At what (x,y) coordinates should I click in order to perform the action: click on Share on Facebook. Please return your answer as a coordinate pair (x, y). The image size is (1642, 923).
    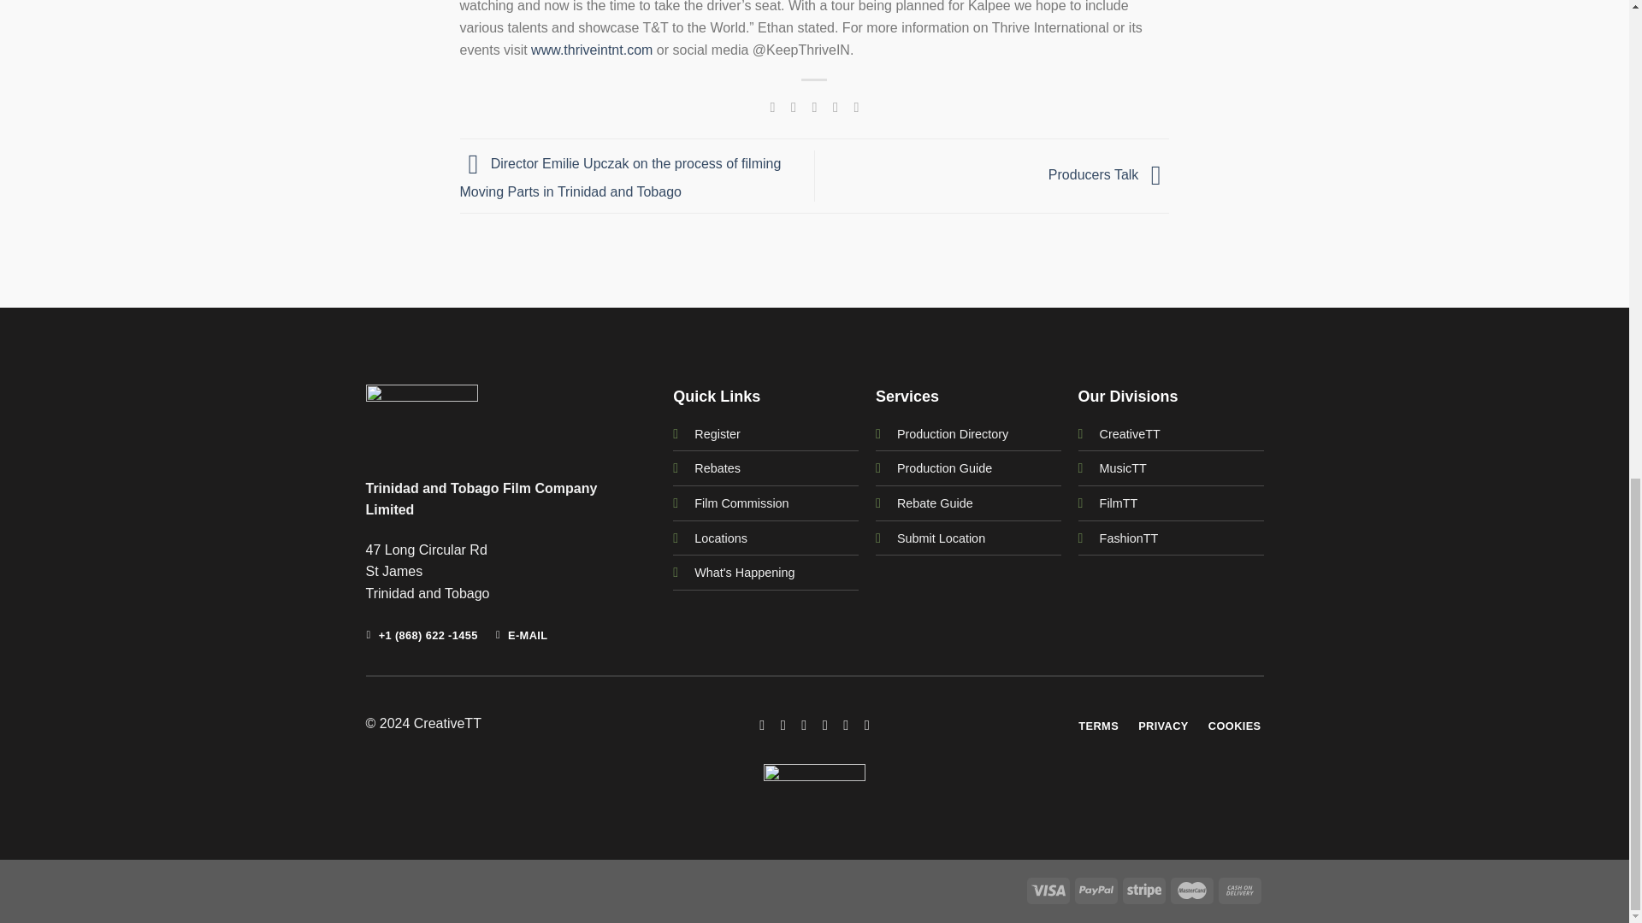
    Looking at the image, I should click on (771, 106).